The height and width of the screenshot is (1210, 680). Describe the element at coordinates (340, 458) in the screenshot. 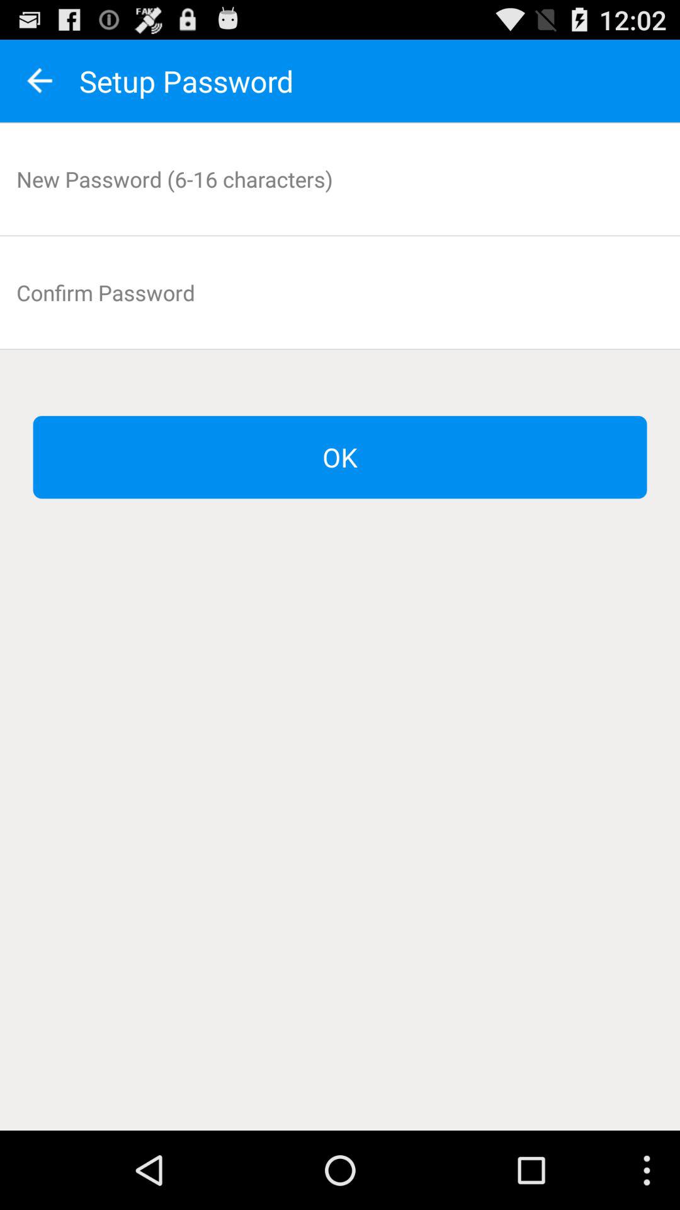

I see `jump to the ok button` at that location.